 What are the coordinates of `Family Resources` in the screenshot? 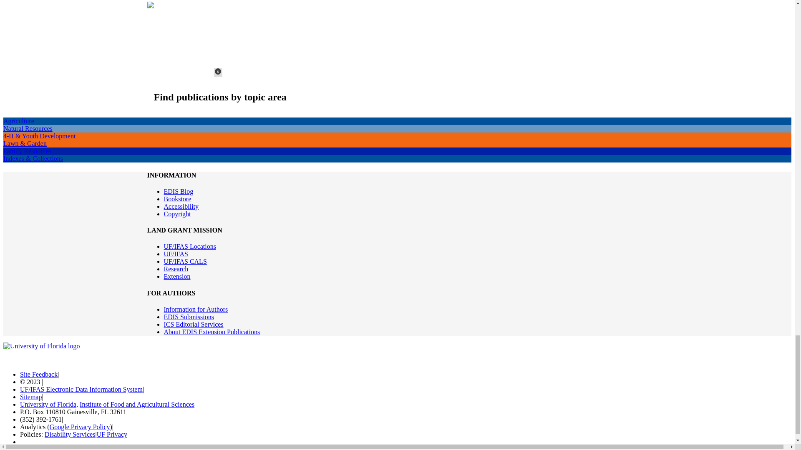 It's located at (27, 151).